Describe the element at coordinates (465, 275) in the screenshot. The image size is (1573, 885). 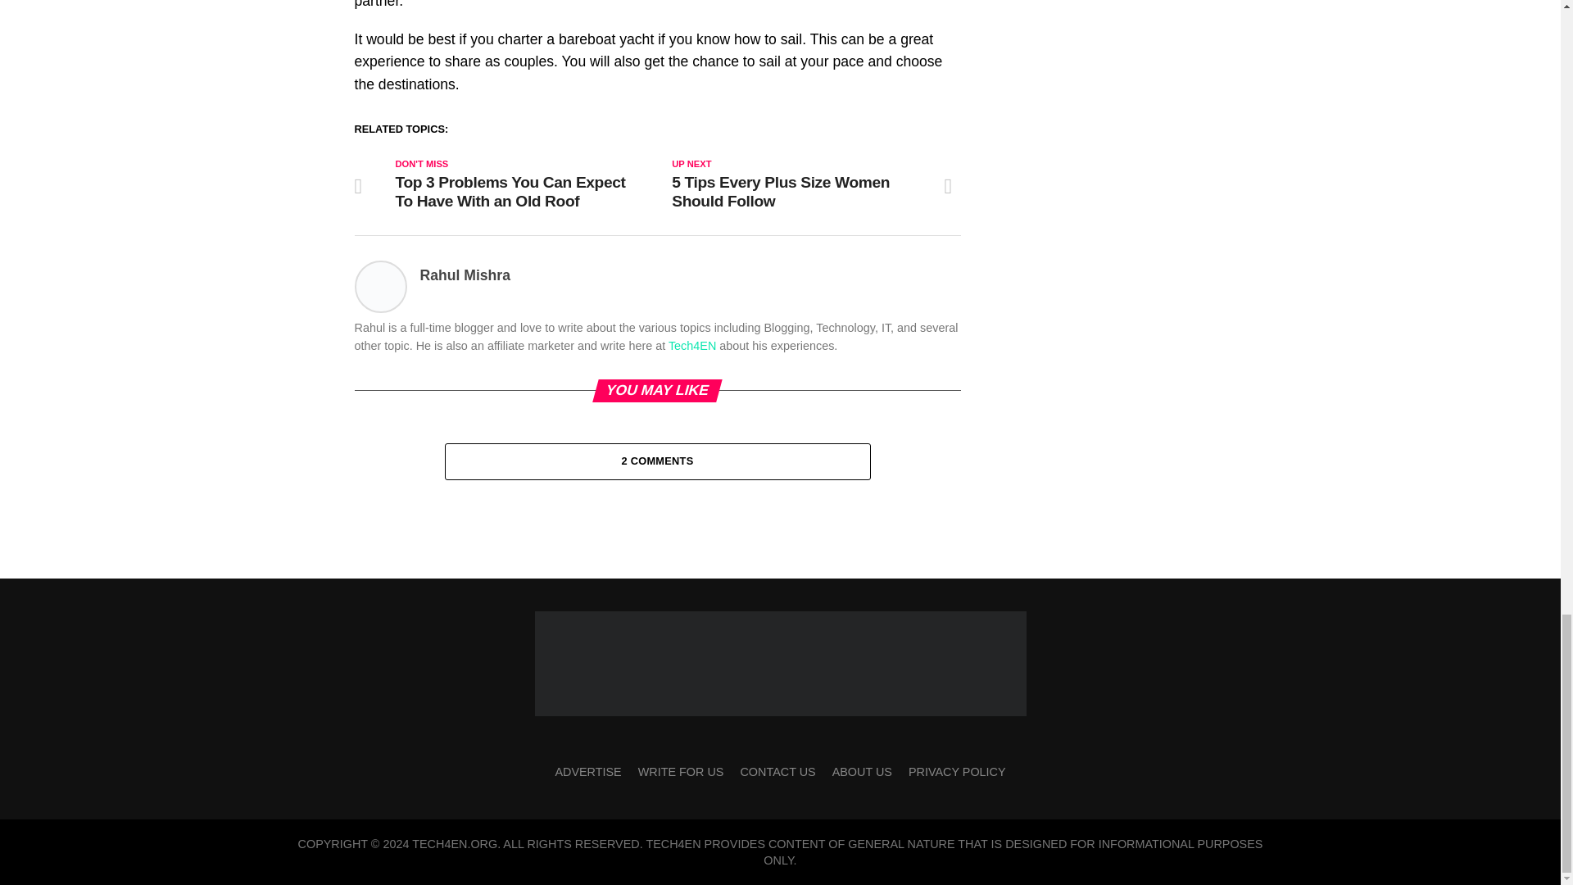
I see `Posts by Rahul Mishra` at that location.